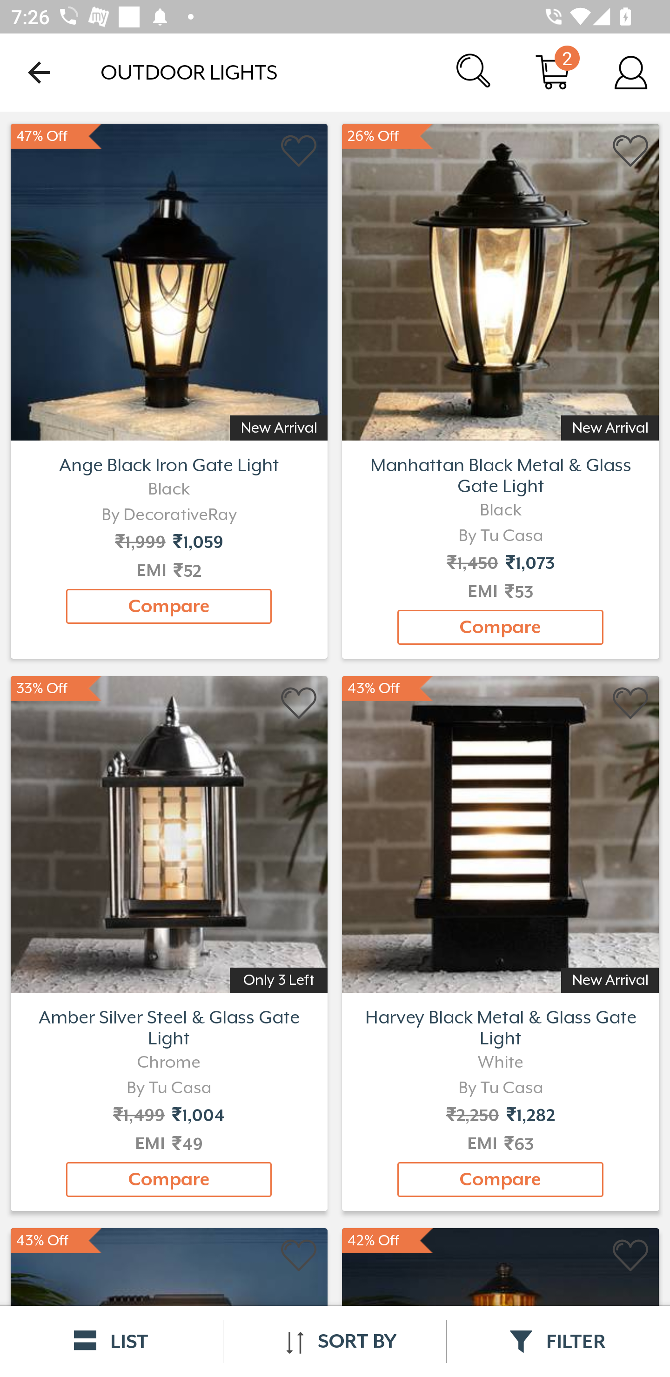 The height and width of the screenshot is (1377, 670). What do you see at coordinates (553, 72) in the screenshot?
I see `Cart` at bounding box center [553, 72].